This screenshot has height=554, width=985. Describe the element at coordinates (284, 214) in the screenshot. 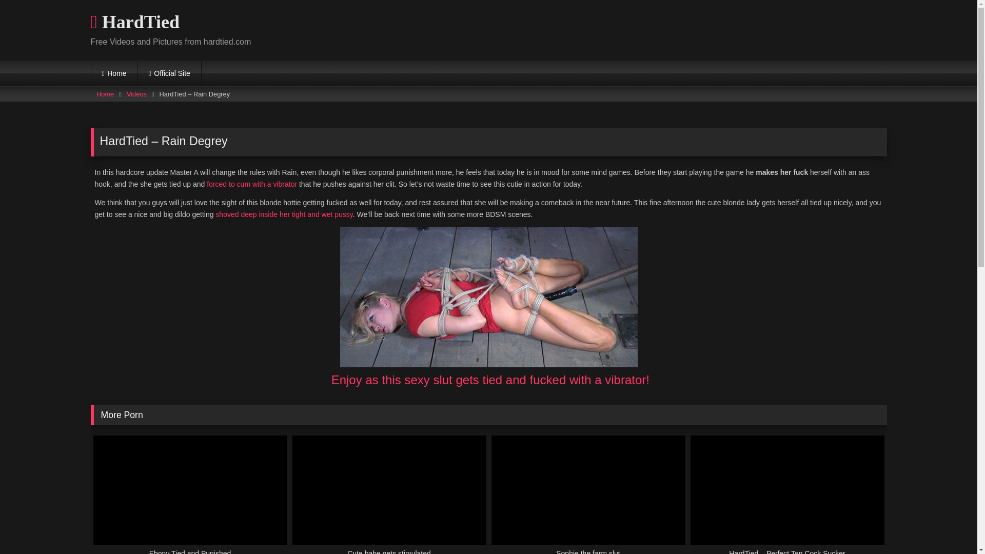

I see `shoved deep inside her tight and wet pussy` at that location.